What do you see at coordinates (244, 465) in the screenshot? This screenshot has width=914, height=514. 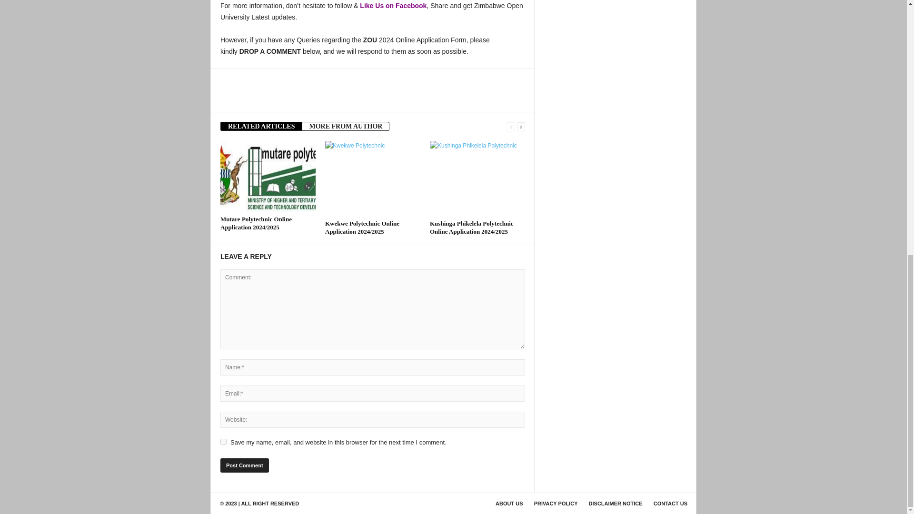 I see `Post Comment` at bounding box center [244, 465].